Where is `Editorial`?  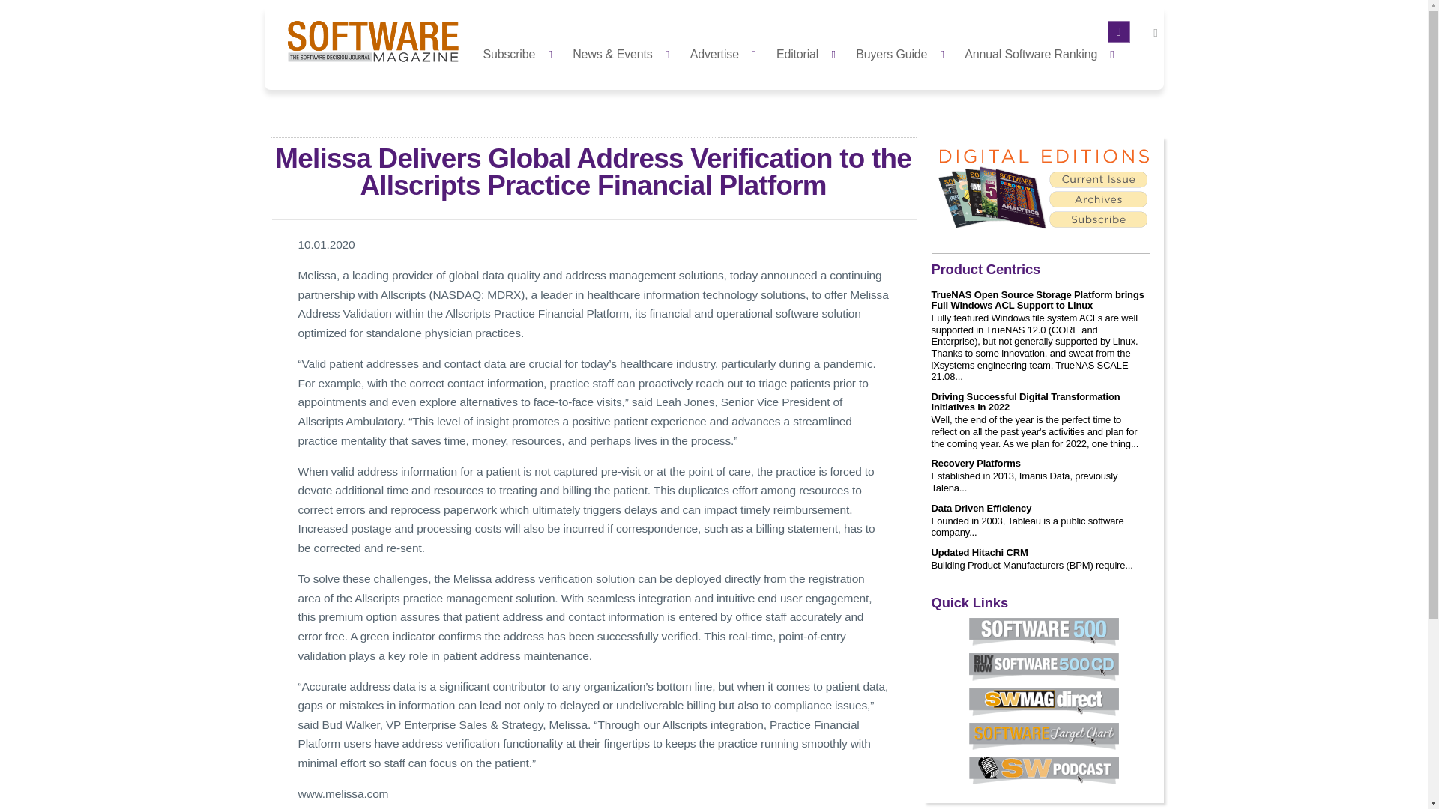
Editorial is located at coordinates (809, 52).